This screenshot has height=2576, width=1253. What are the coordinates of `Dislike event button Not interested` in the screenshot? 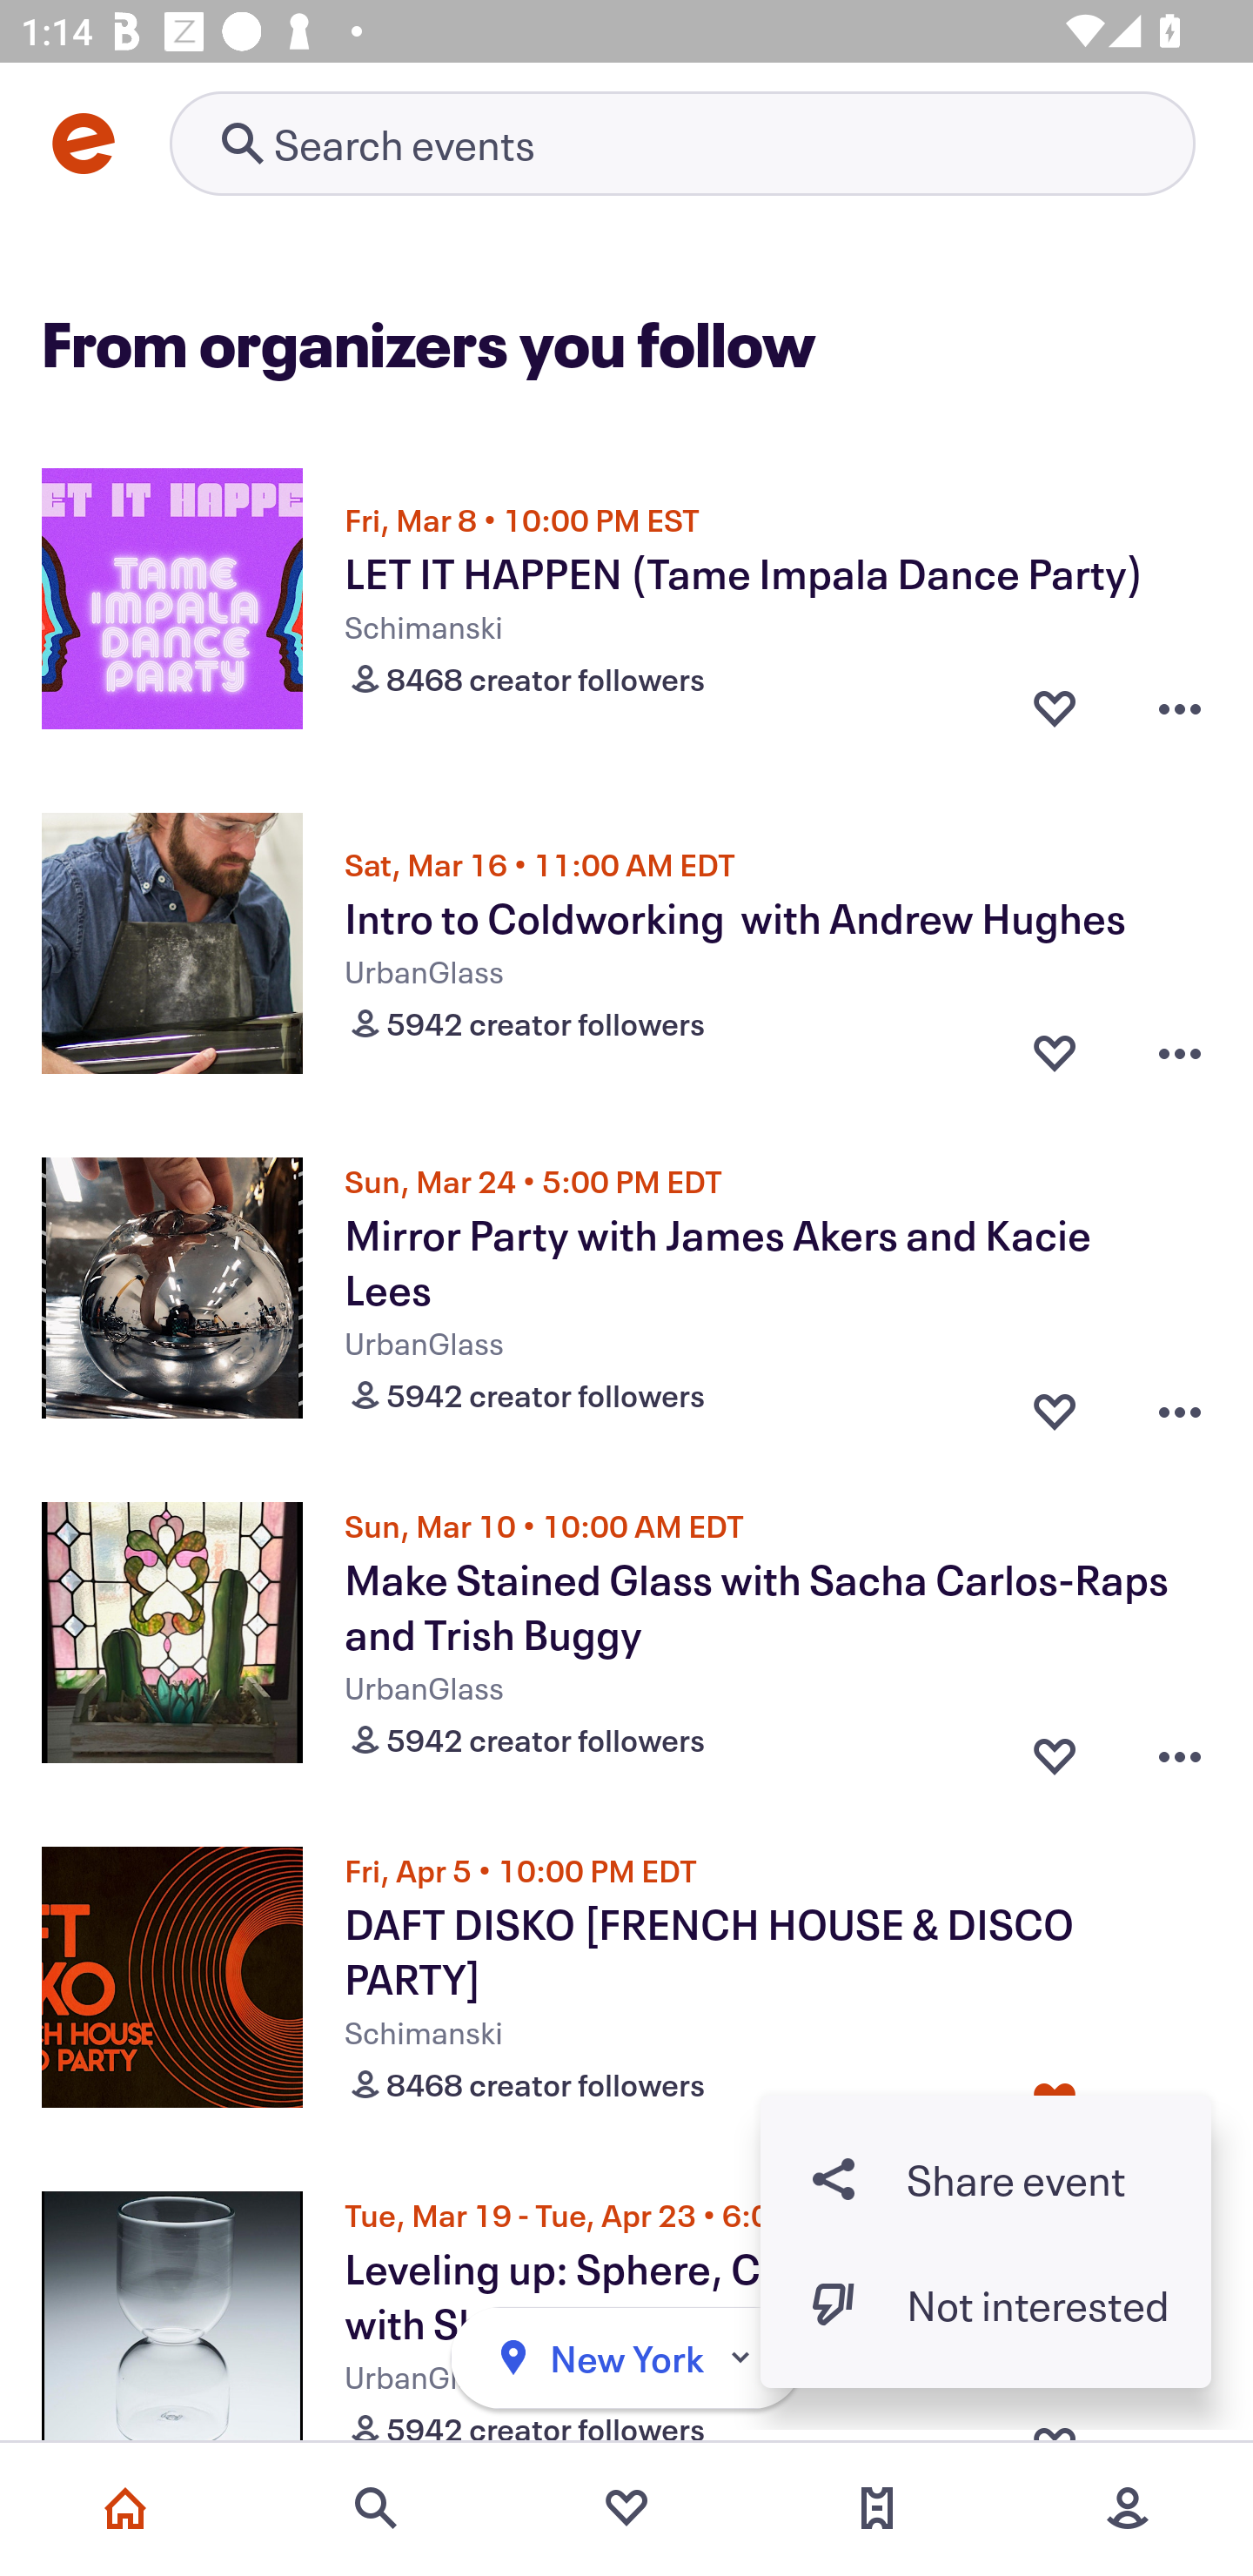 It's located at (986, 2304).